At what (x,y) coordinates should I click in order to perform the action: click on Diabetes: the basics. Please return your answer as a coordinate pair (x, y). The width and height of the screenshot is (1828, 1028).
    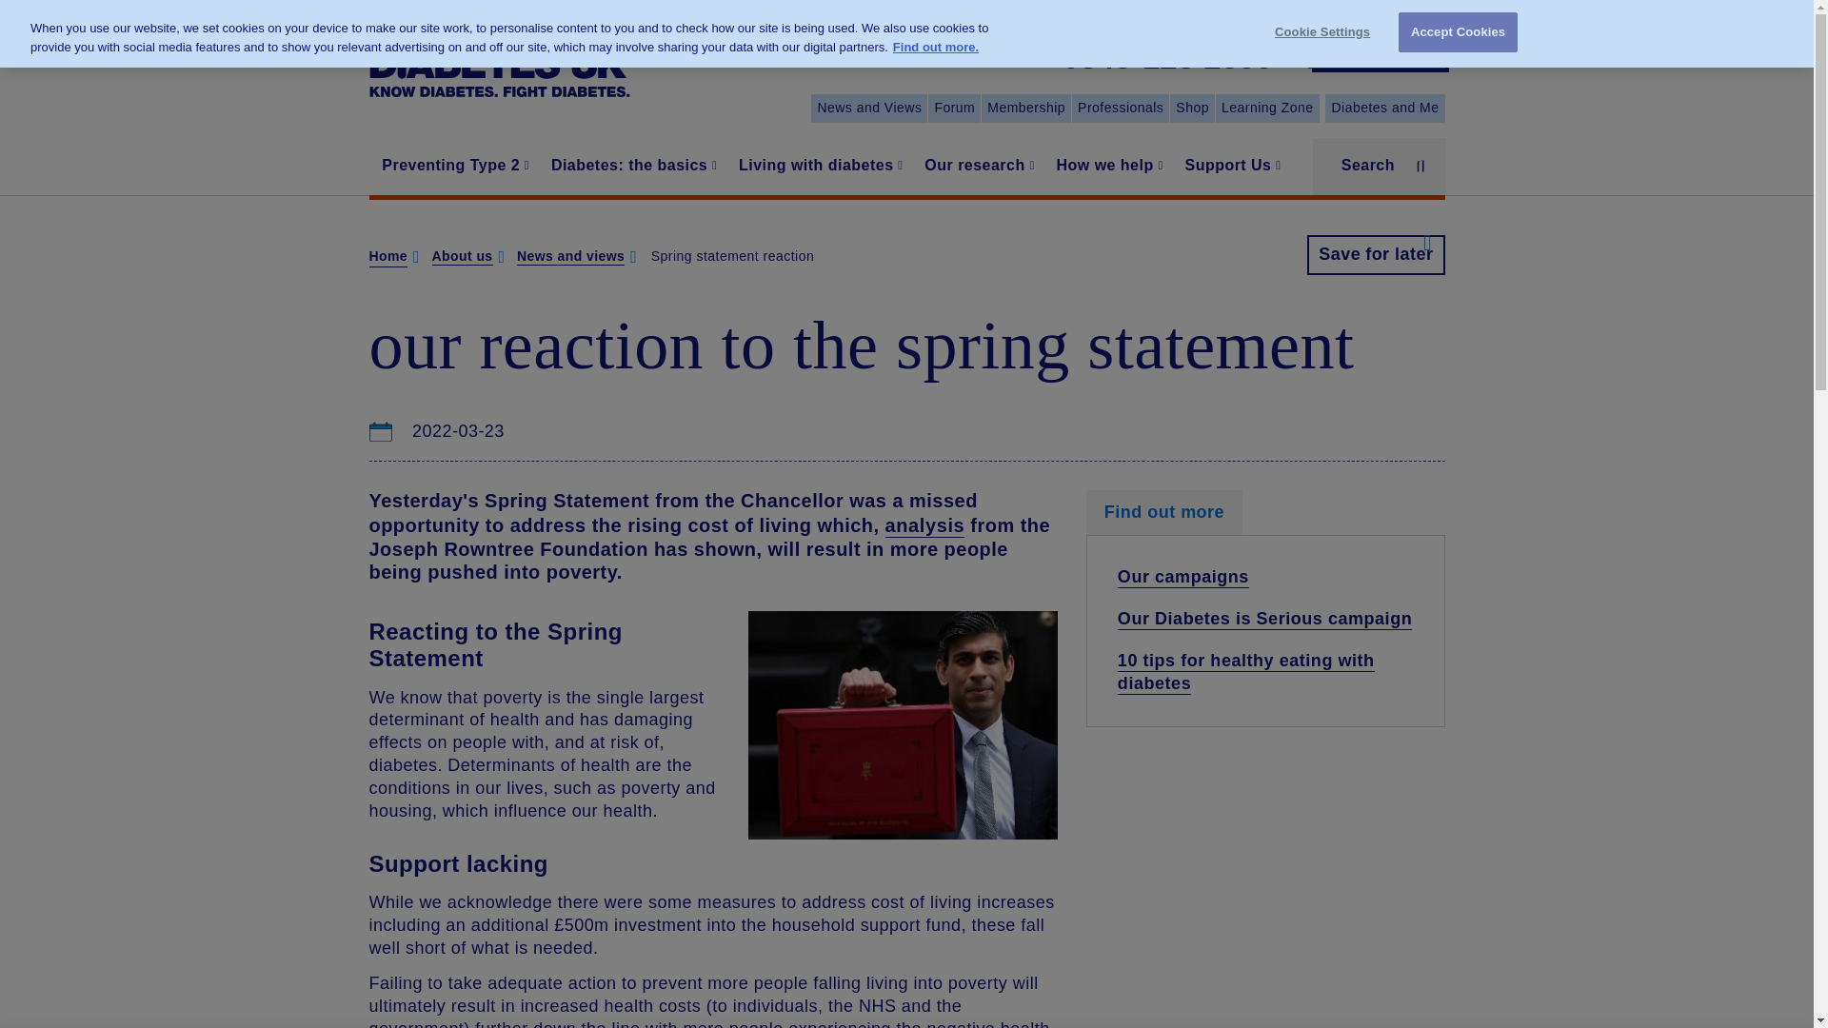
    Looking at the image, I should click on (631, 166).